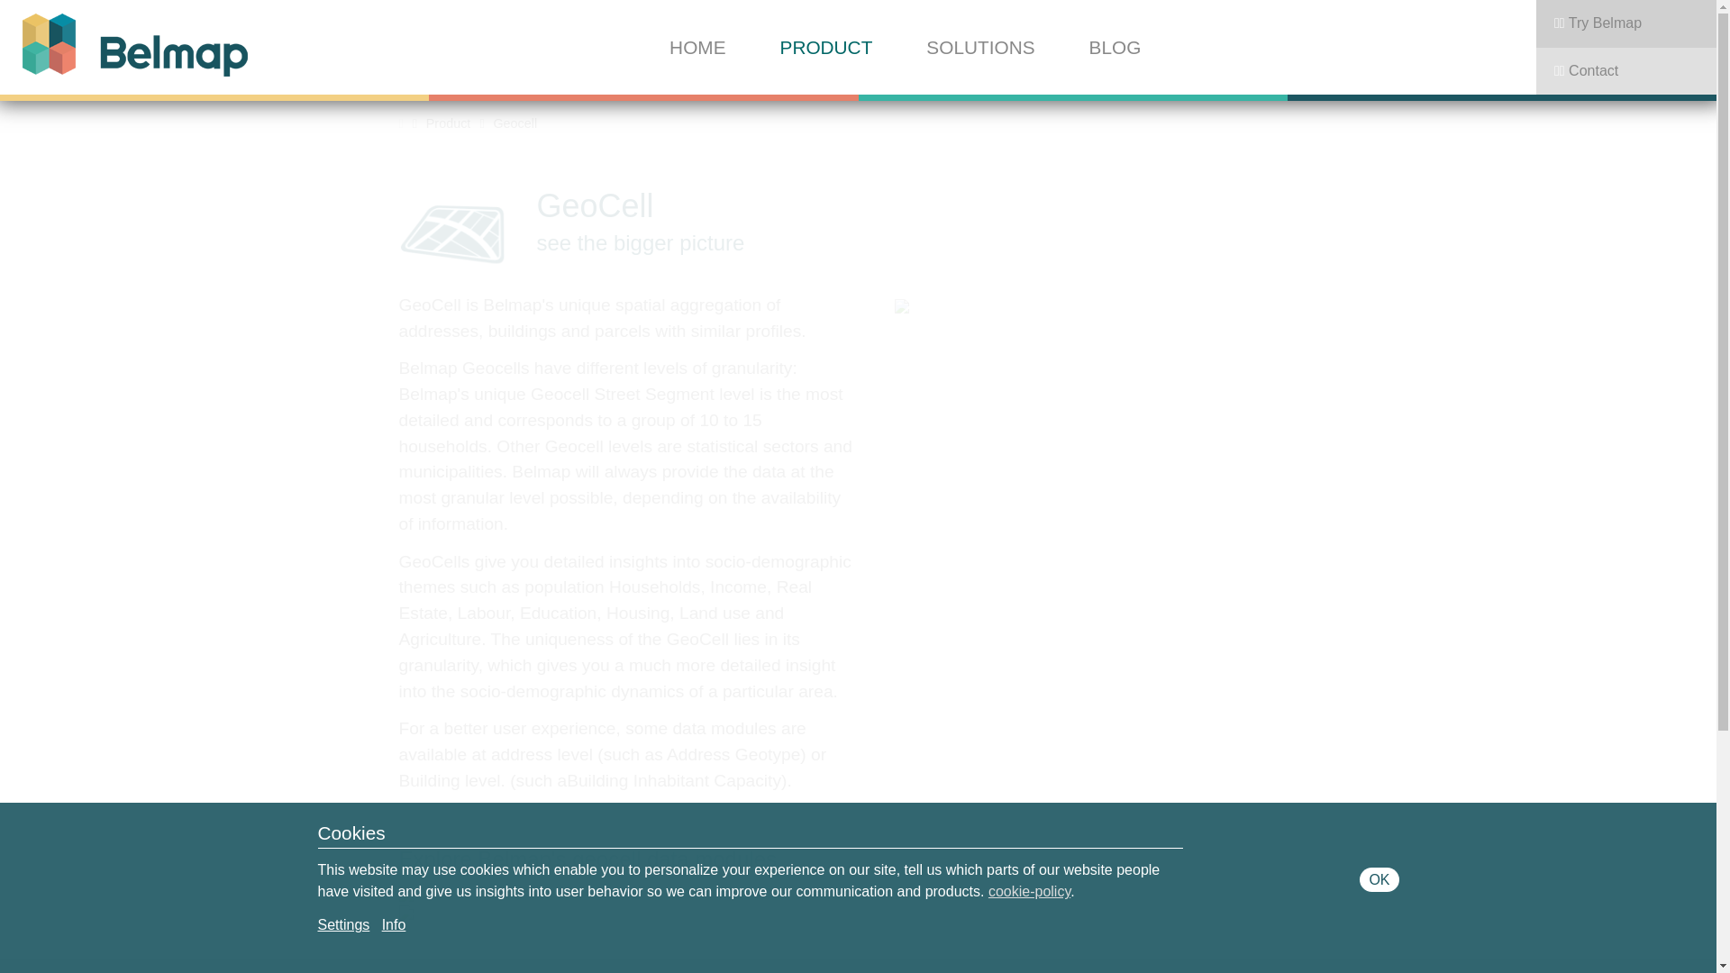  I want to click on Geocell, so click(508, 123).